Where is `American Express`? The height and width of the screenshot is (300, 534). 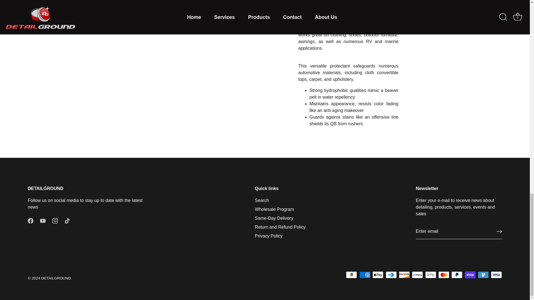 American Express is located at coordinates (365, 275).